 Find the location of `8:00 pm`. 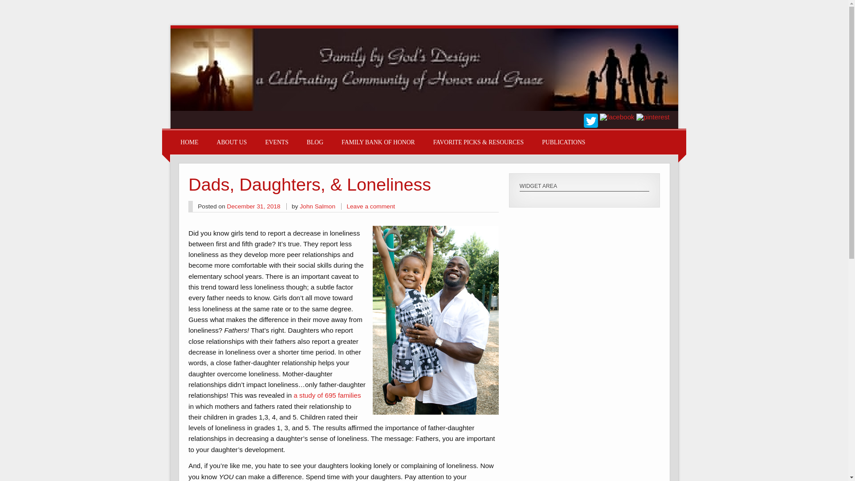

8:00 pm is located at coordinates (254, 206).